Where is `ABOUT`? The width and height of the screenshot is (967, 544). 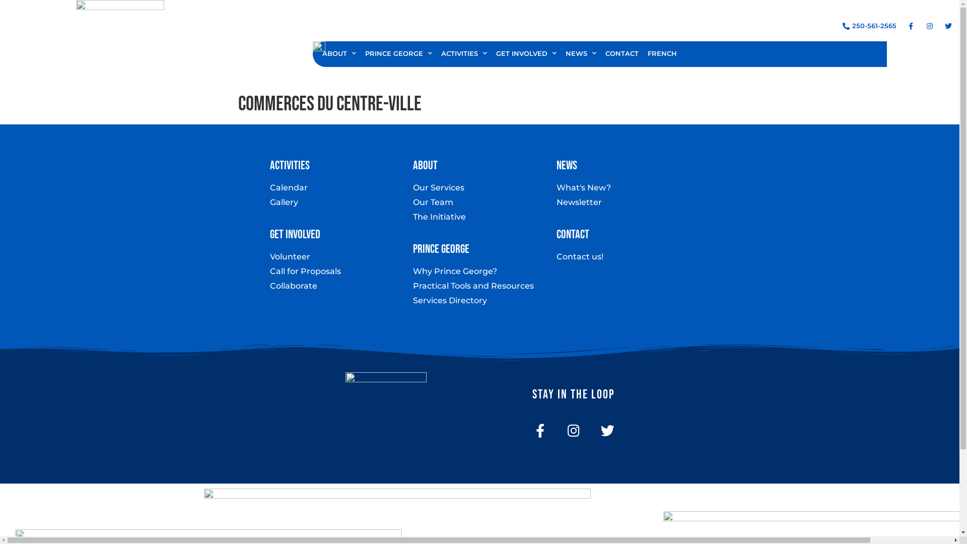
ABOUT is located at coordinates (339, 53).